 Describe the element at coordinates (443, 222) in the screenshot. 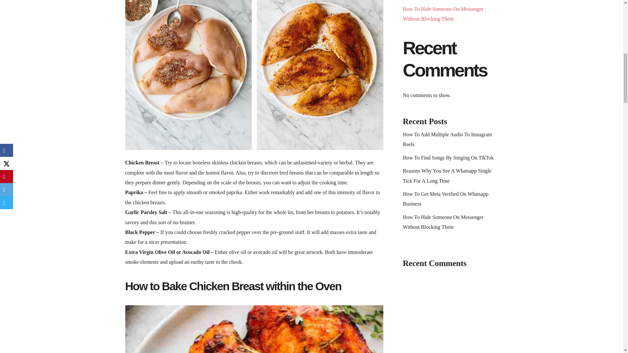

I see `How To Hide Someone On Messenger Without Blocking Them` at that location.